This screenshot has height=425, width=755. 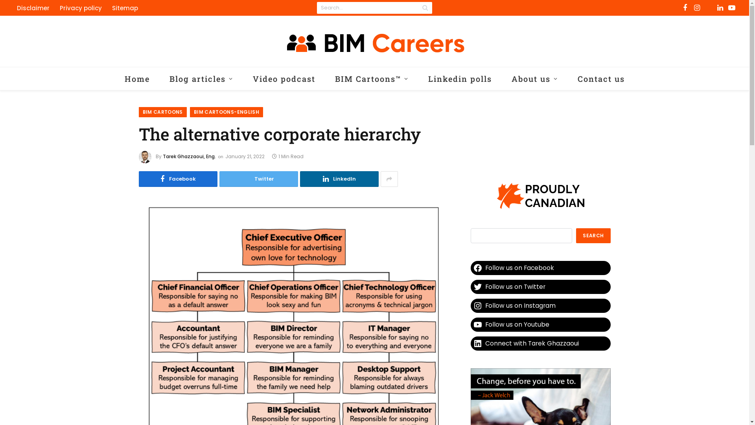 What do you see at coordinates (709, 8) in the screenshot?
I see `Twitter` at bounding box center [709, 8].